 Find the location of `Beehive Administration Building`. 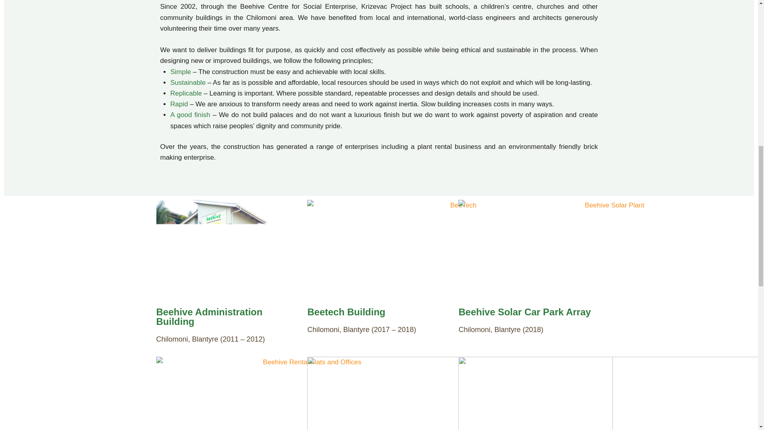

Beehive Administration Building is located at coordinates (209, 317).